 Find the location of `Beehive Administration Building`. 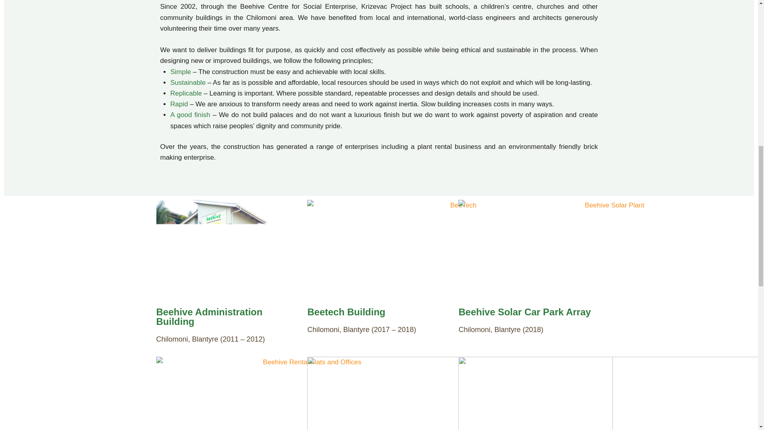

Beehive Administration Building is located at coordinates (209, 317).